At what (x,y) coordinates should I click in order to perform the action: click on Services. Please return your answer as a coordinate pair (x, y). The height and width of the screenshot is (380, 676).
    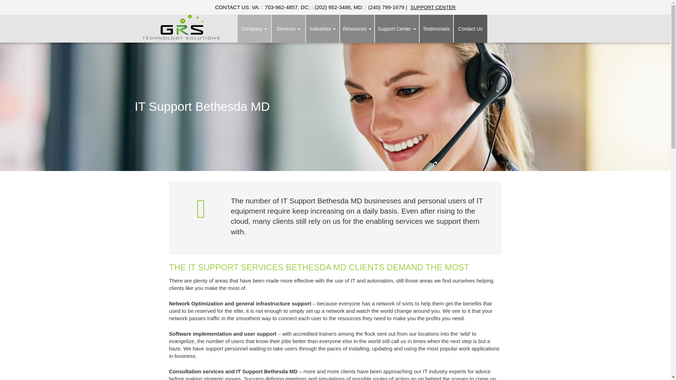
    Looking at the image, I should click on (288, 29).